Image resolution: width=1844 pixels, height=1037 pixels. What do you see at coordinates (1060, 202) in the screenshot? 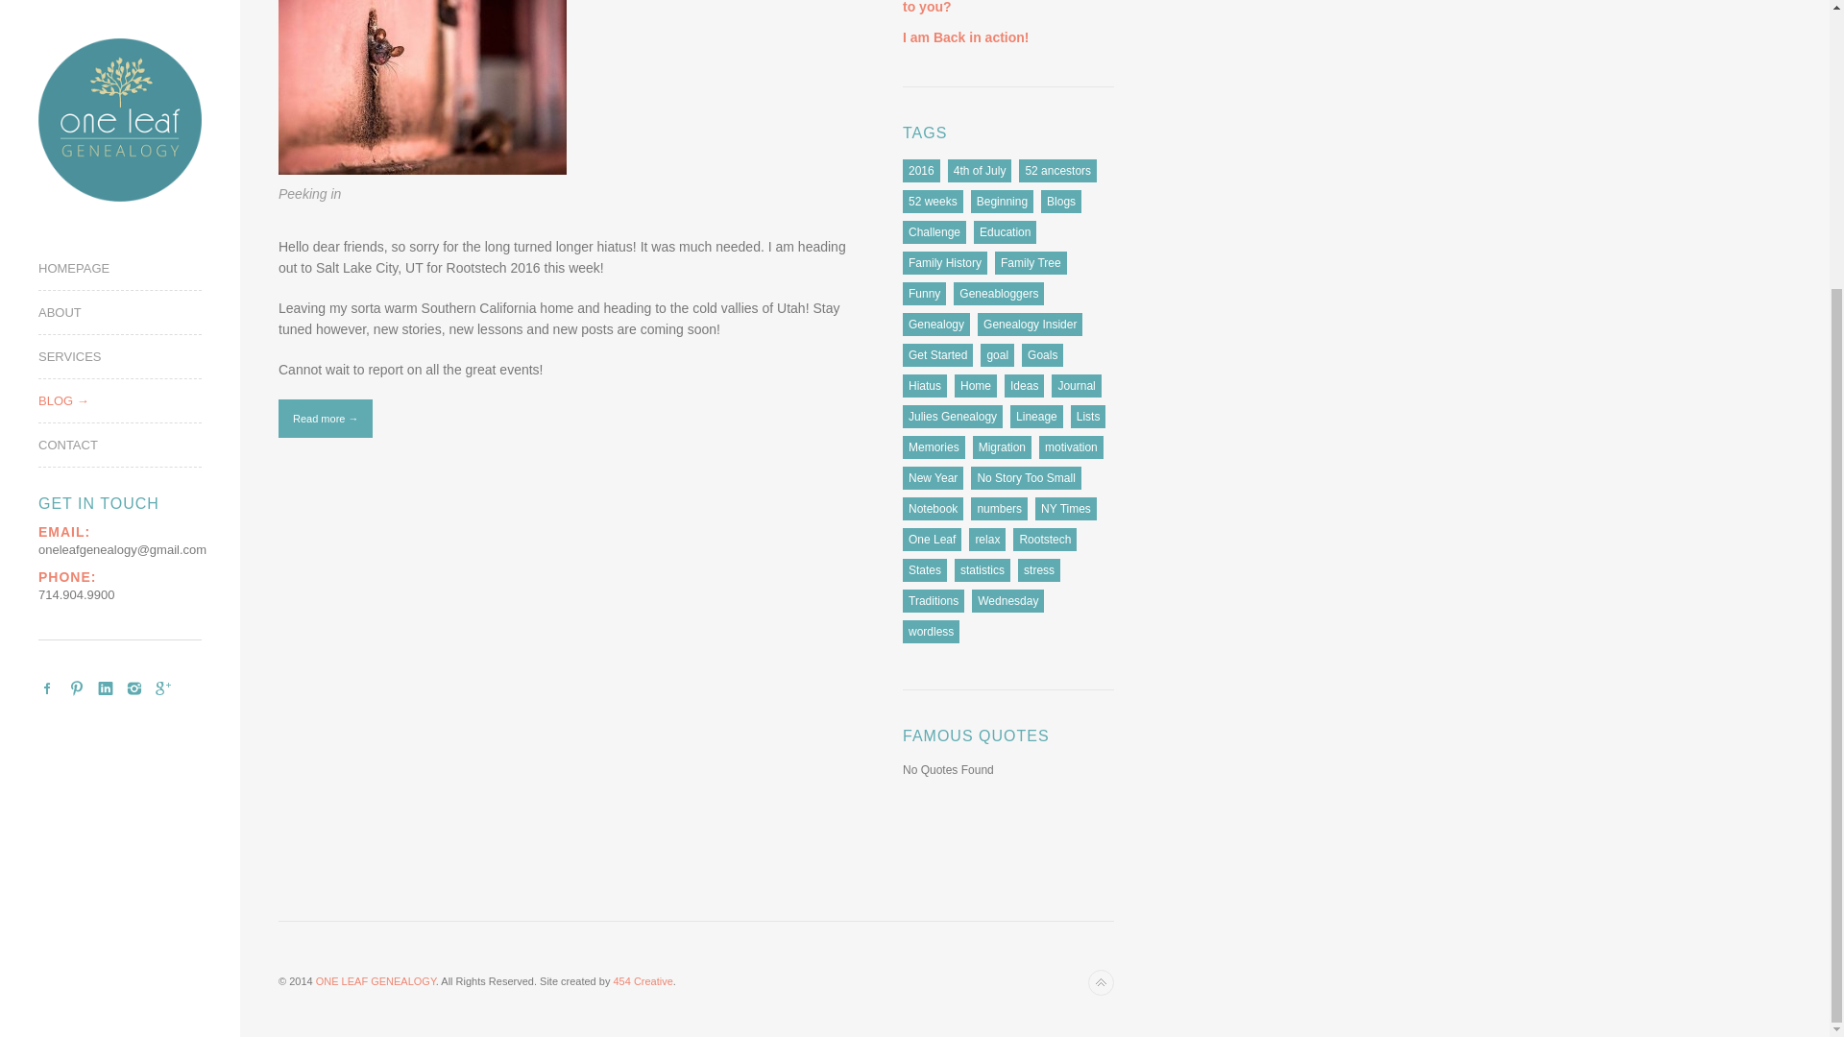
I see `1 topic` at bounding box center [1060, 202].